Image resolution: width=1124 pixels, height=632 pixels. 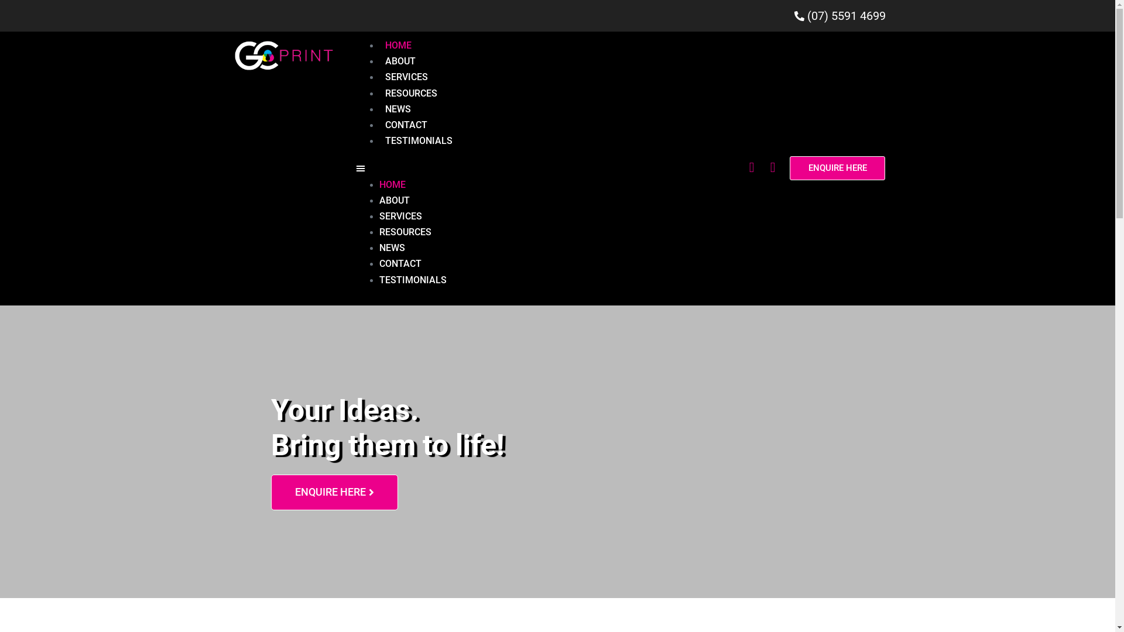 I want to click on RESOURCES, so click(x=411, y=94).